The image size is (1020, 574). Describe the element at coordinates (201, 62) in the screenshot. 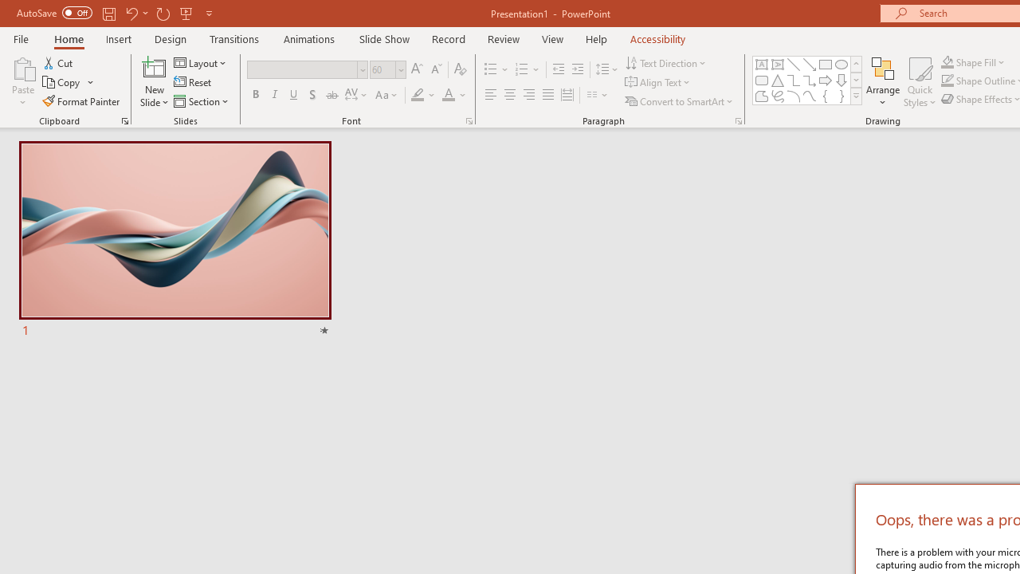

I see `Layout` at that location.